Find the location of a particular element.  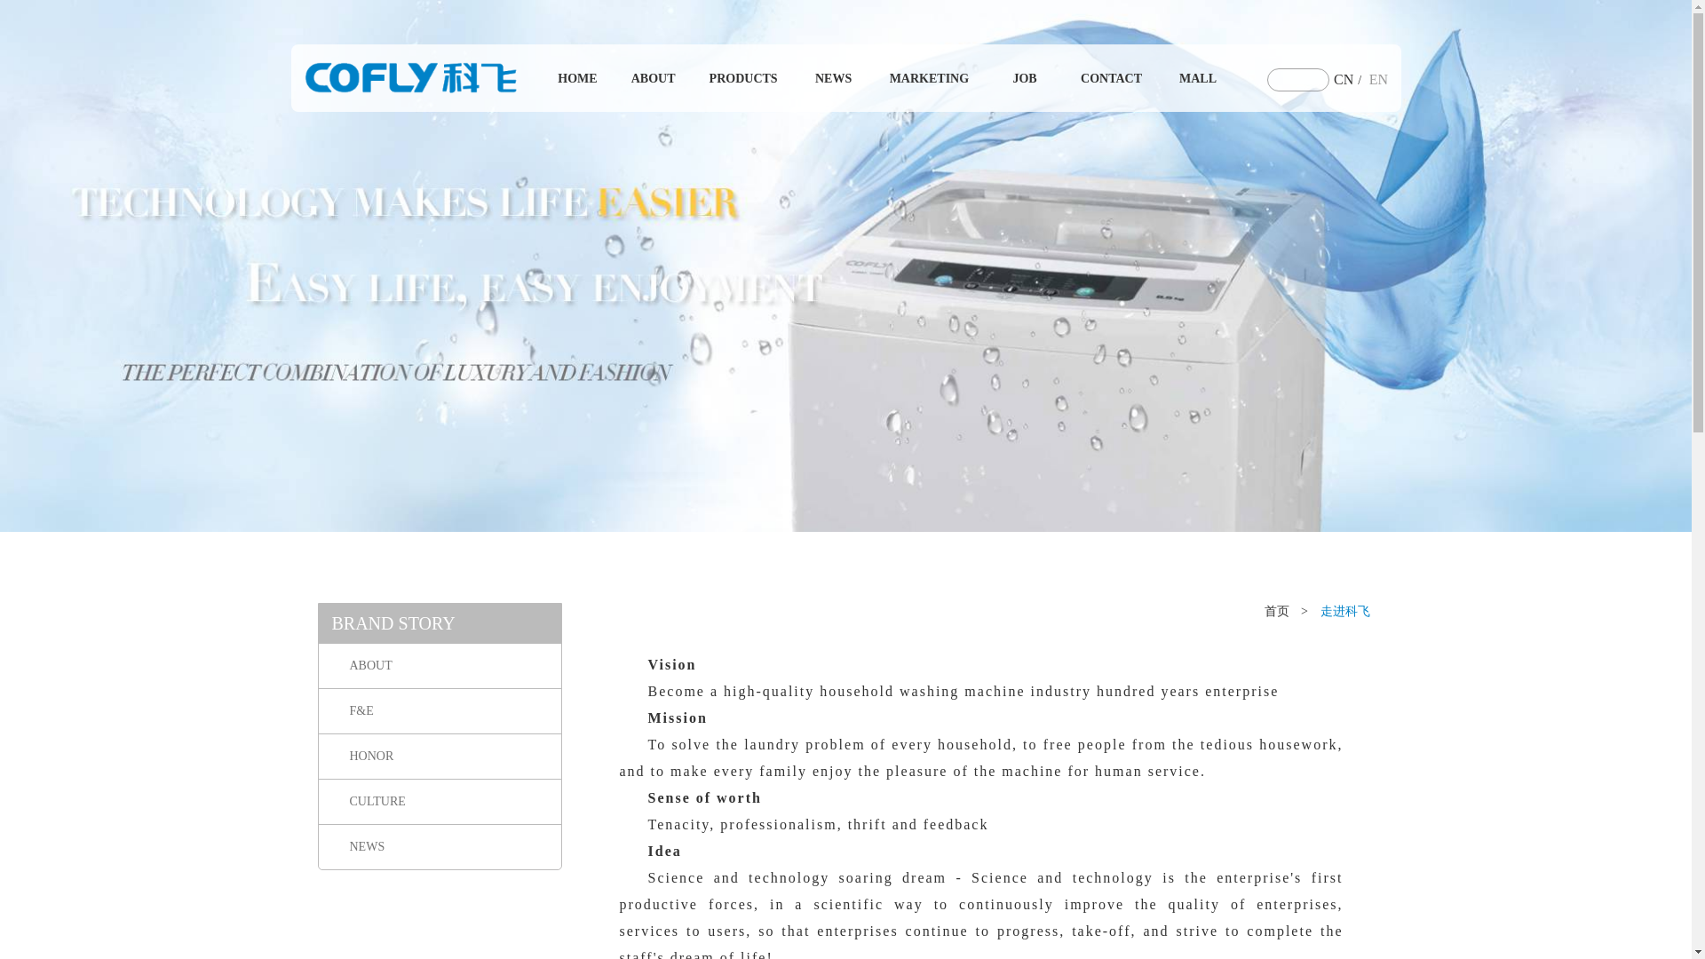

JOB is located at coordinates (975, 83).